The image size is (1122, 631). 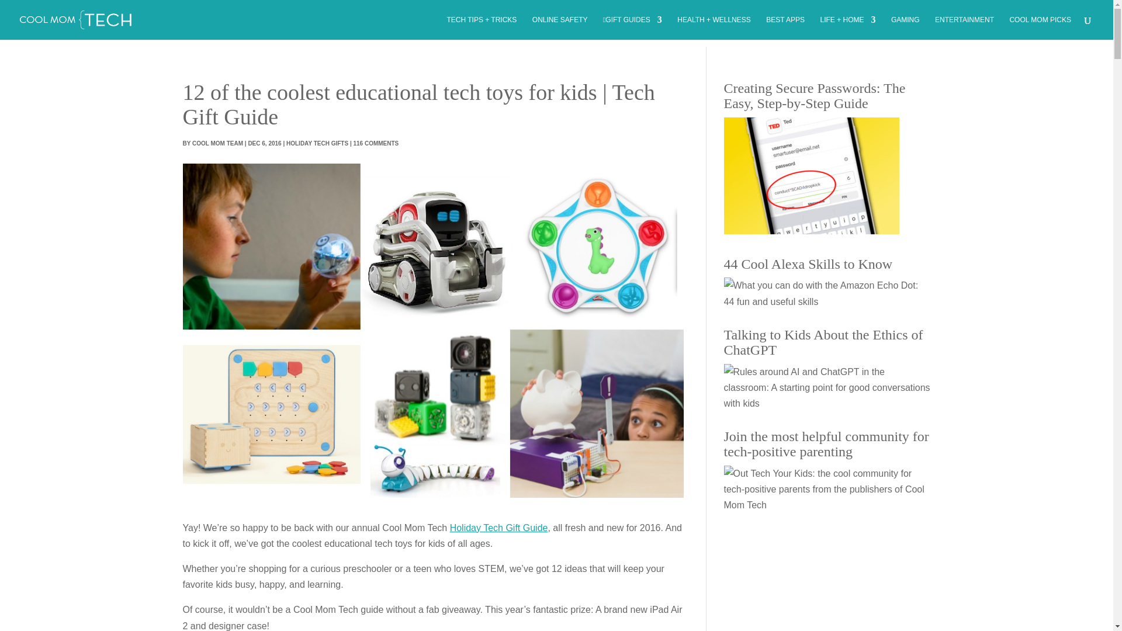 I want to click on ONLINE SAFETY, so click(x=560, y=28).